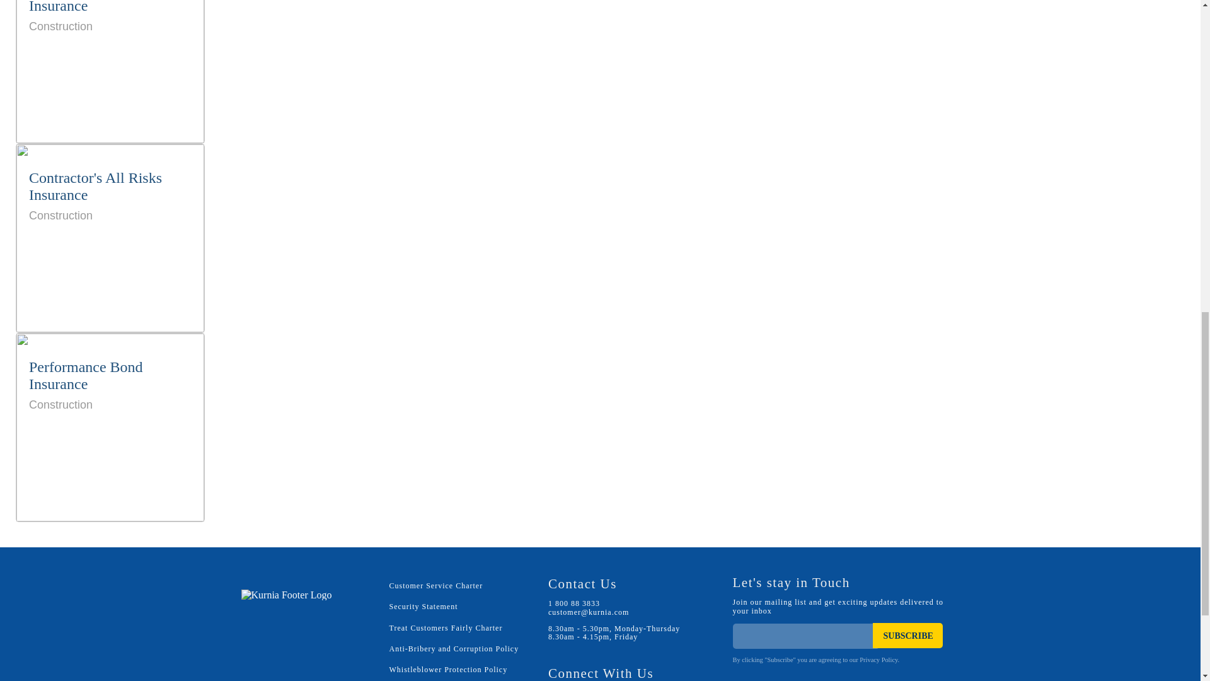 The height and width of the screenshot is (681, 1210). Describe the element at coordinates (907, 636) in the screenshot. I see `Subscribe` at that location.